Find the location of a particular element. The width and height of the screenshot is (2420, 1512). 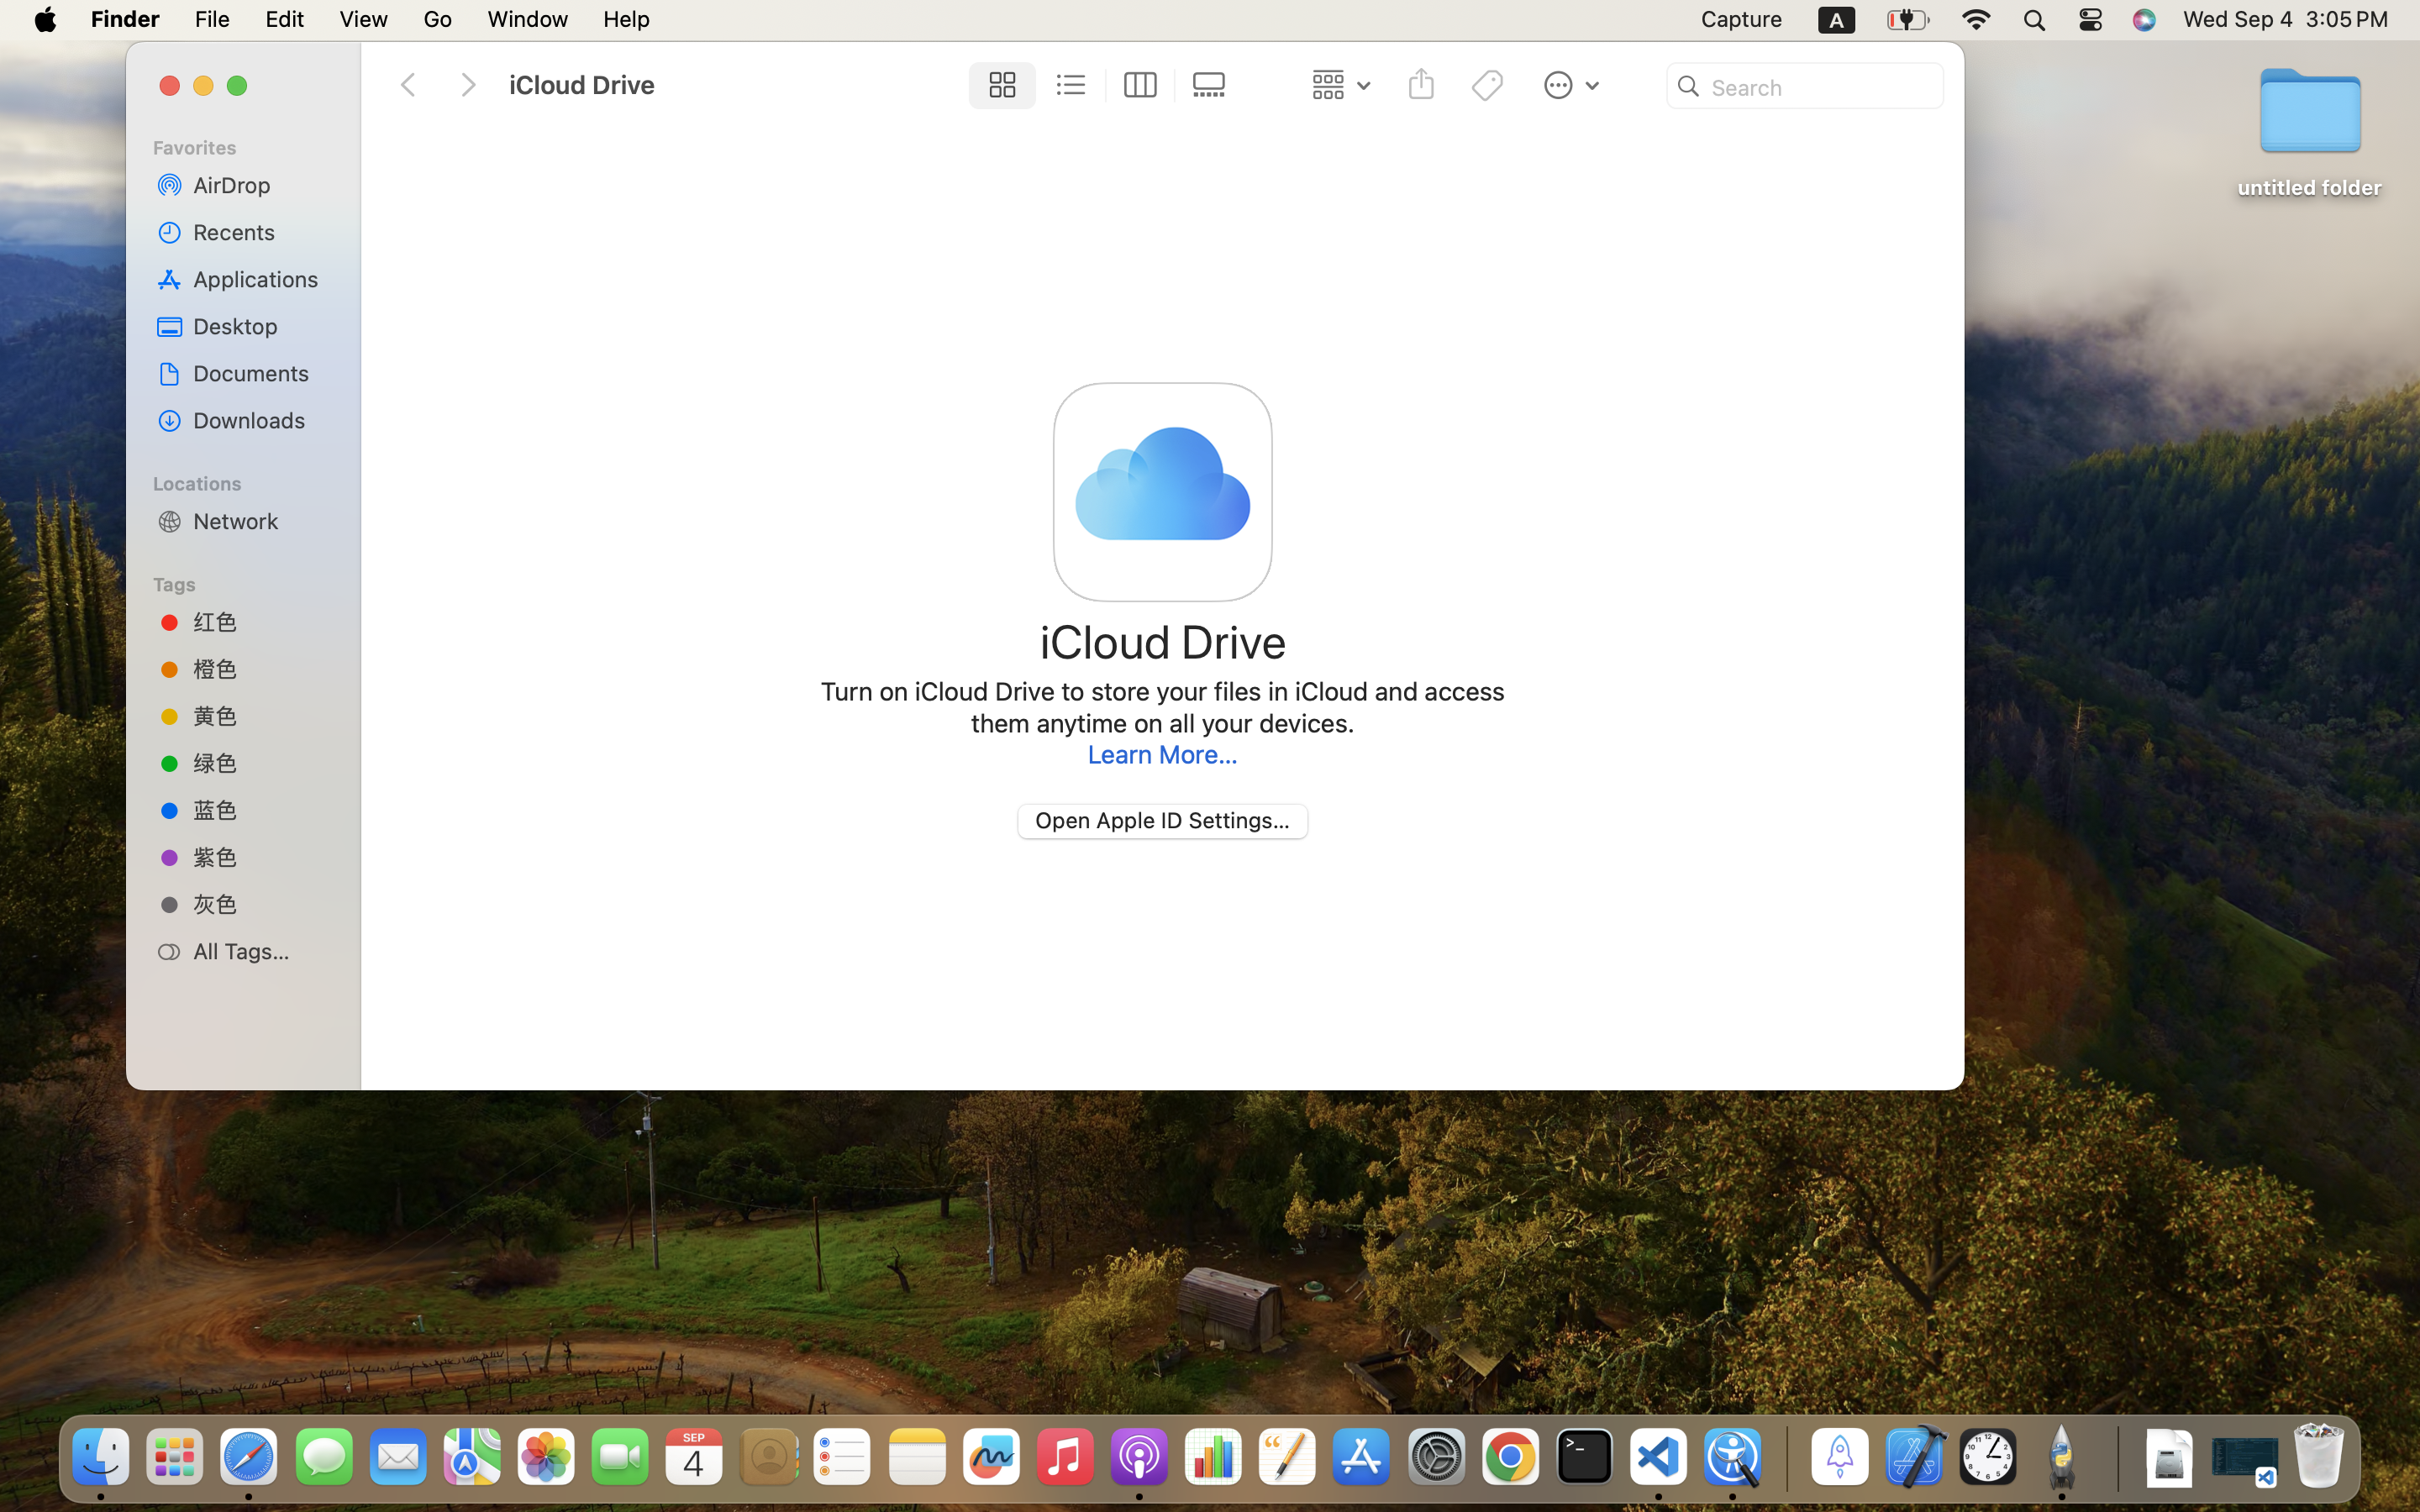

Locations is located at coordinates (253, 481).